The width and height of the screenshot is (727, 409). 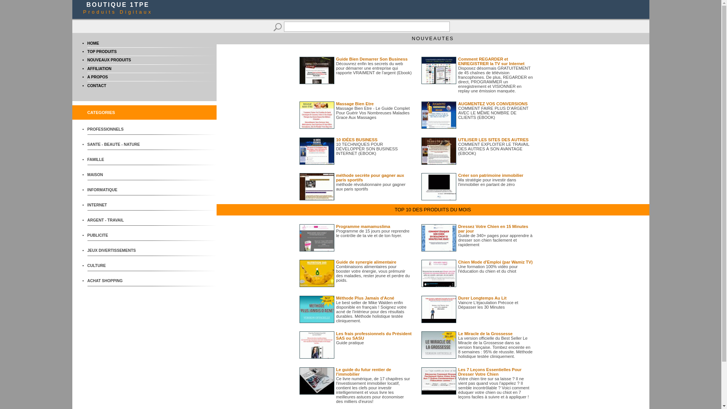 What do you see at coordinates (115, 205) in the screenshot?
I see `INTERNET` at bounding box center [115, 205].